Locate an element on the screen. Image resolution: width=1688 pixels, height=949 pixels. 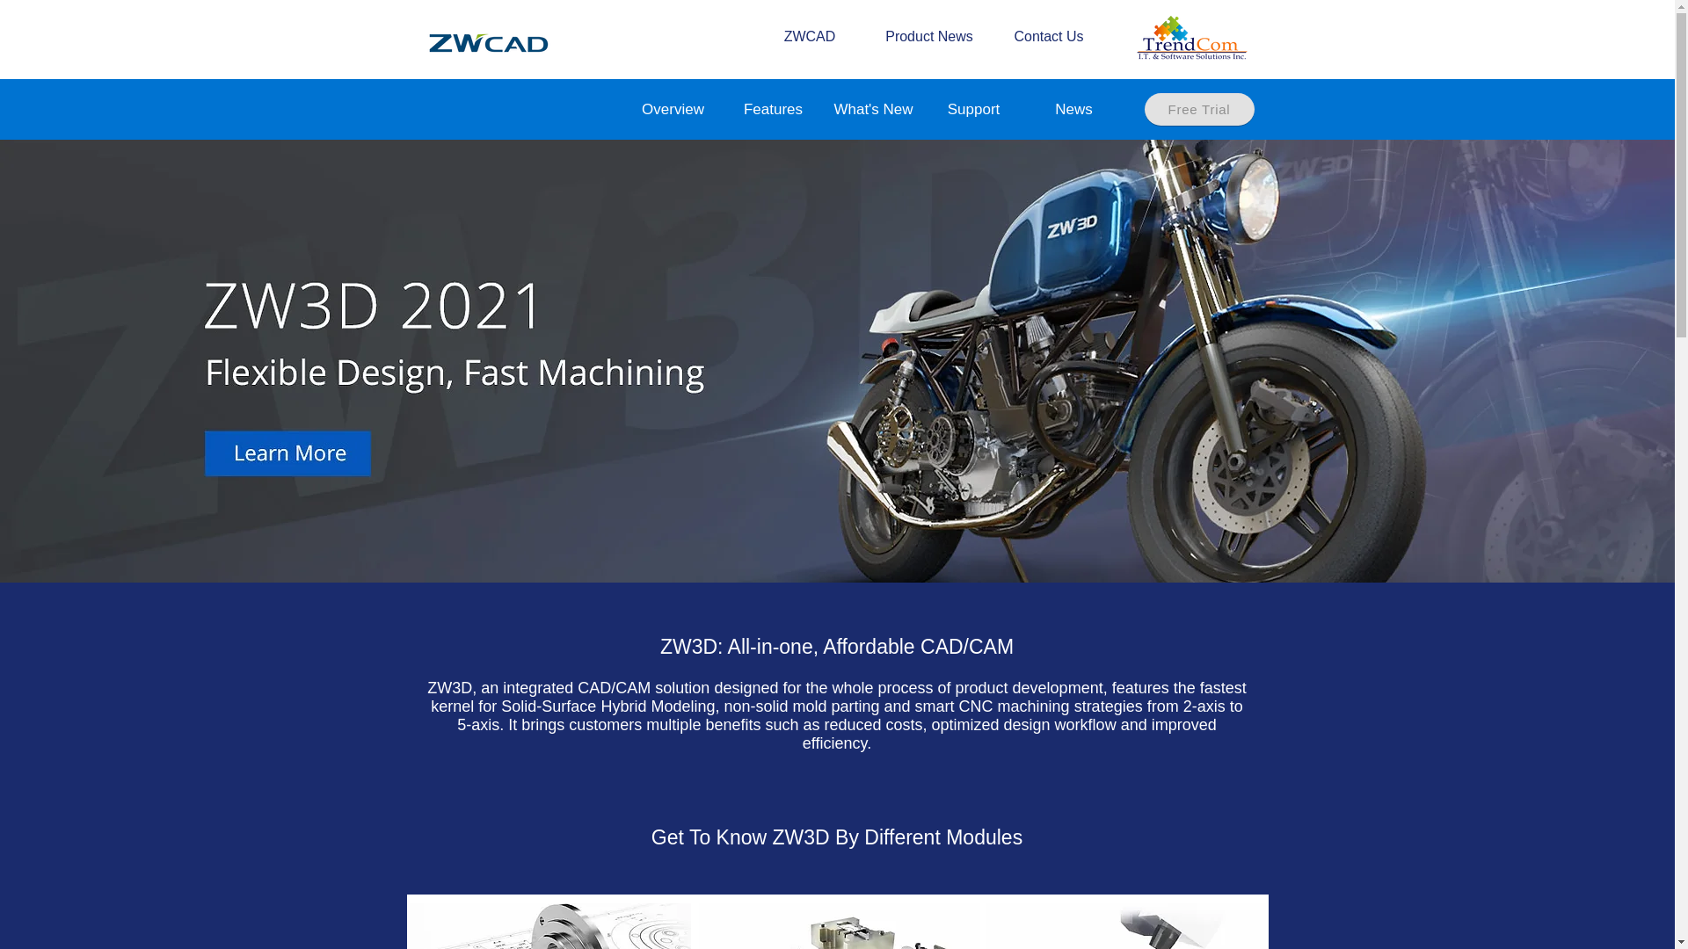
News is located at coordinates (1073, 109).